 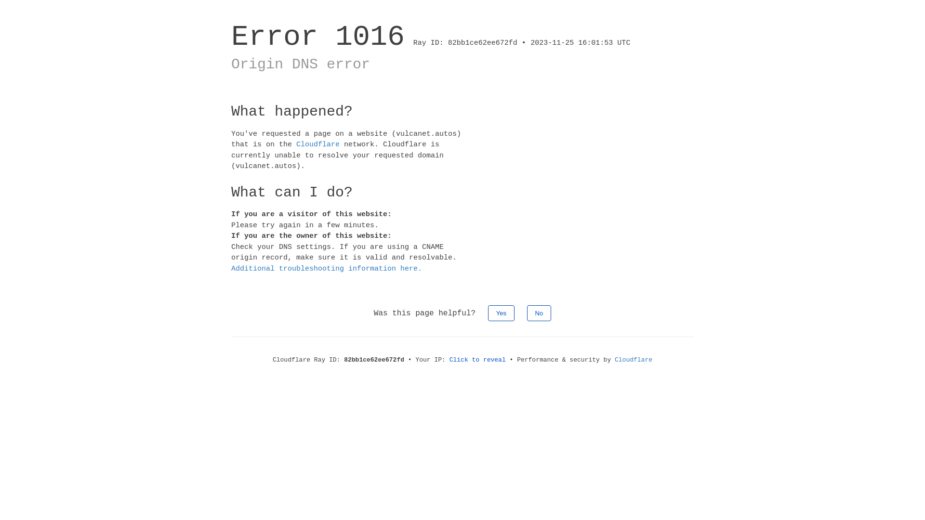 What do you see at coordinates (634, 360) in the screenshot?
I see `Cloudflare` at bounding box center [634, 360].